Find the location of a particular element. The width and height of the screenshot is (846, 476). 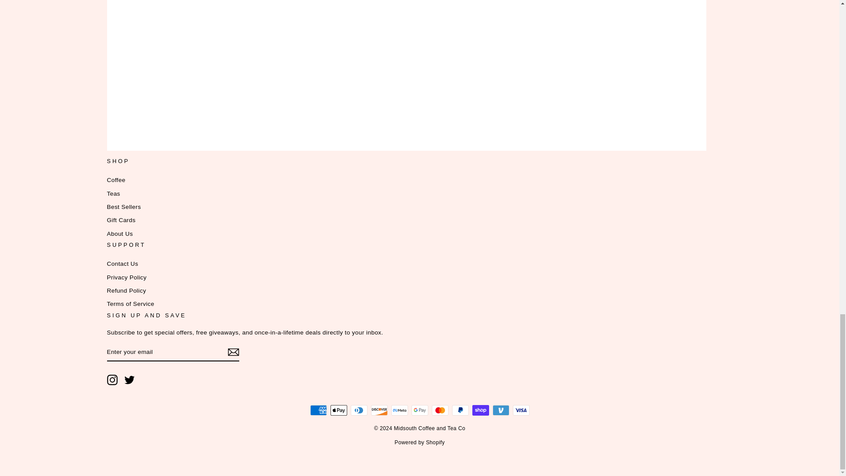

Diners Club is located at coordinates (359, 410).